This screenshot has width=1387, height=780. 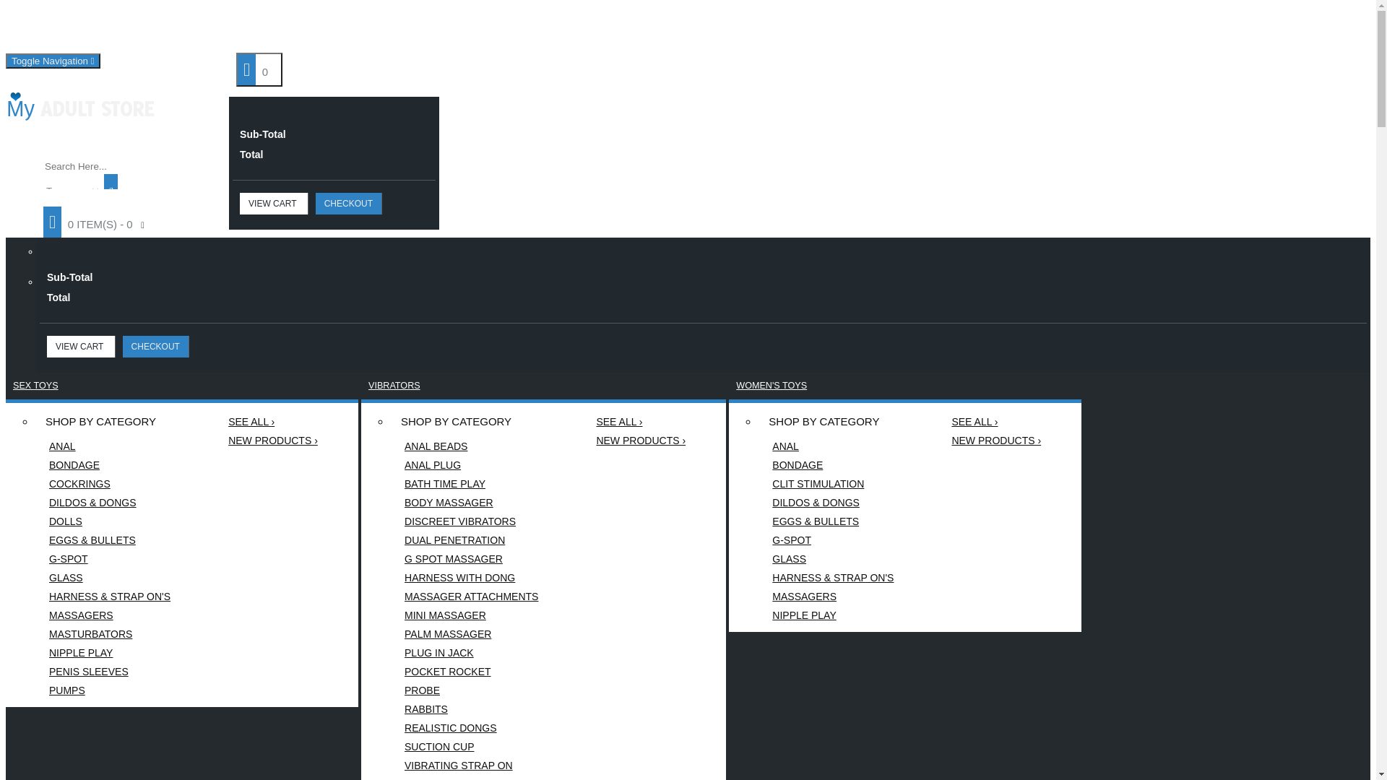 What do you see at coordinates (36, 386) in the screenshot?
I see `SEX TOYS` at bounding box center [36, 386].